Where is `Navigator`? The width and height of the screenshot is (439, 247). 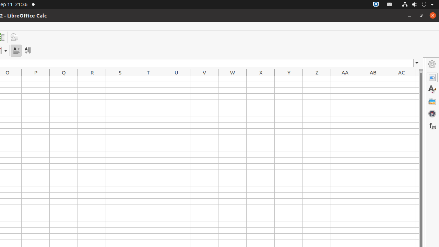
Navigator is located at coordinates (432, 114).